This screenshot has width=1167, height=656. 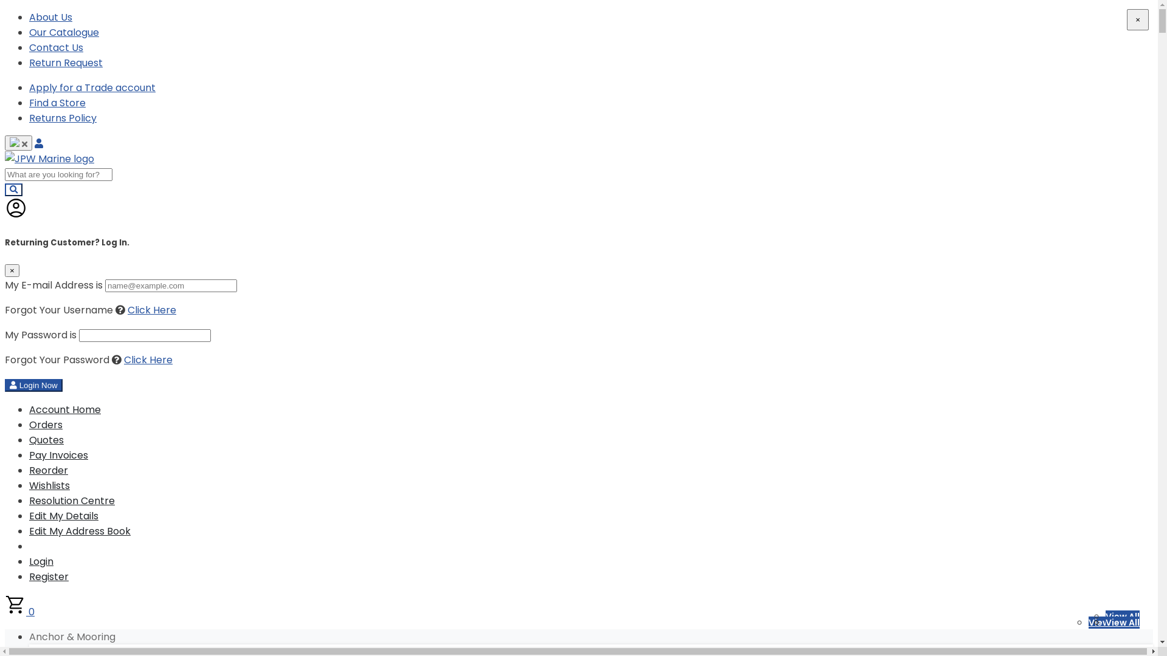 I want to click on Login Now, so click(x=34, y=385).